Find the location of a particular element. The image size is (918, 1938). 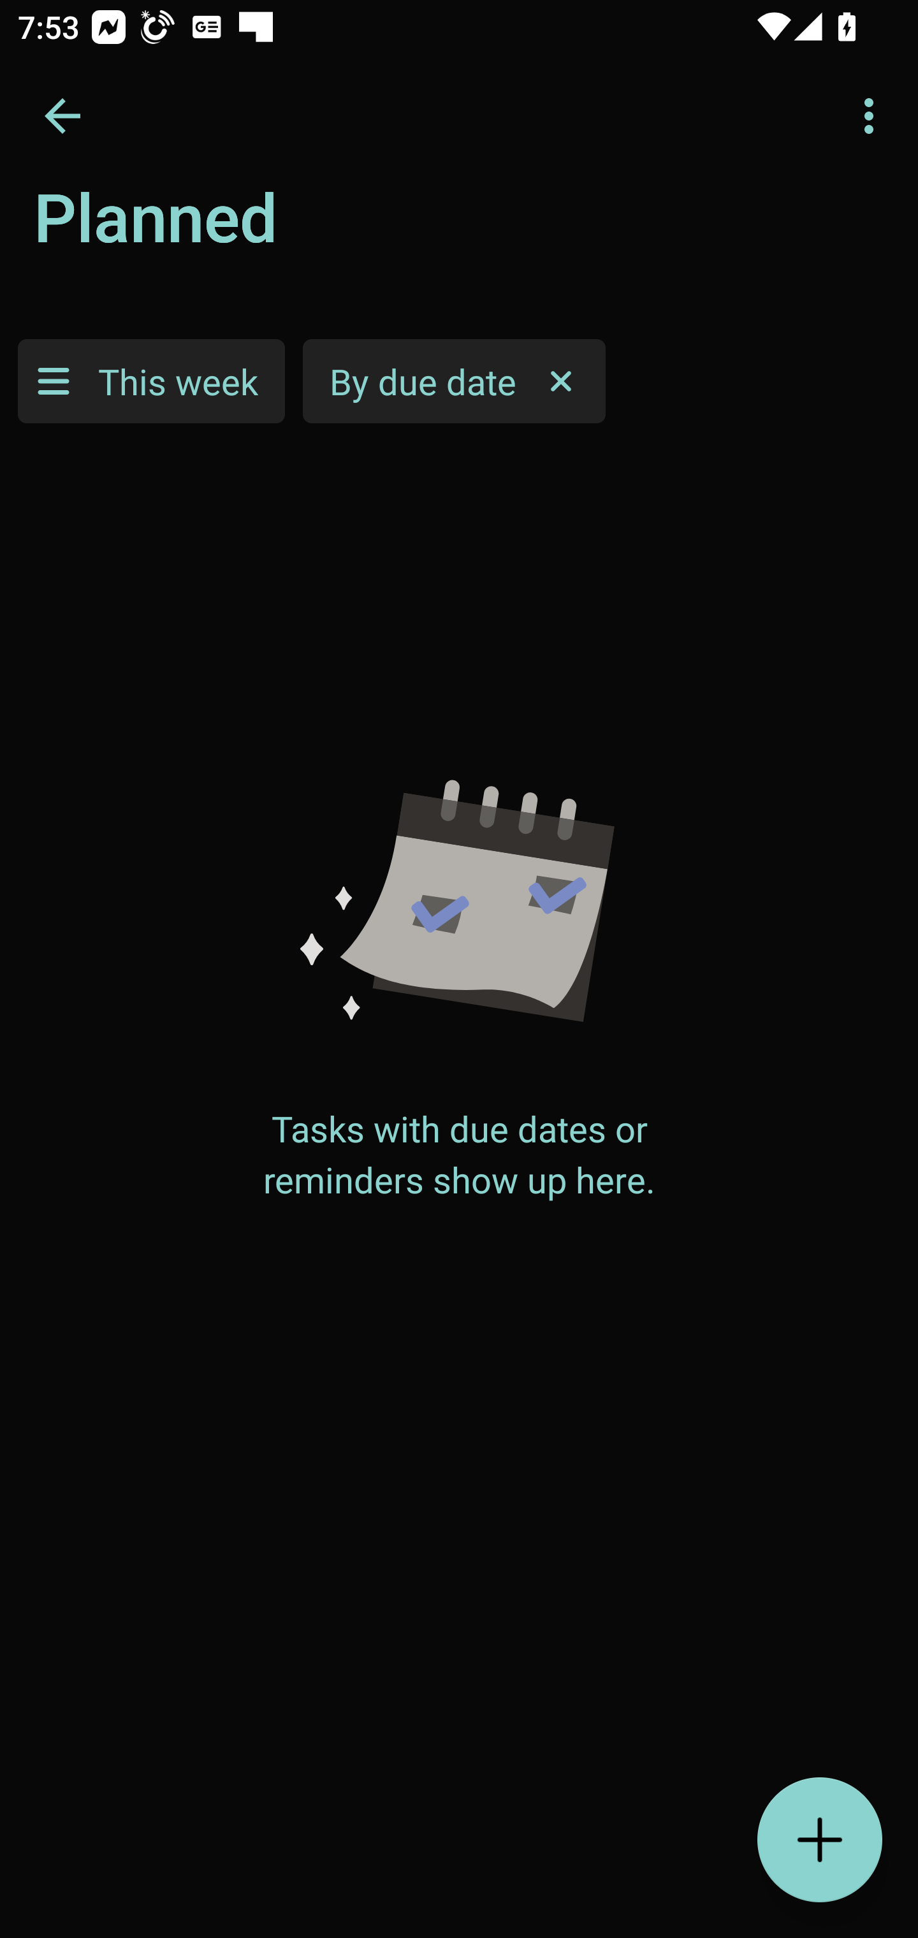

More options is located at coordinates (873, 116).